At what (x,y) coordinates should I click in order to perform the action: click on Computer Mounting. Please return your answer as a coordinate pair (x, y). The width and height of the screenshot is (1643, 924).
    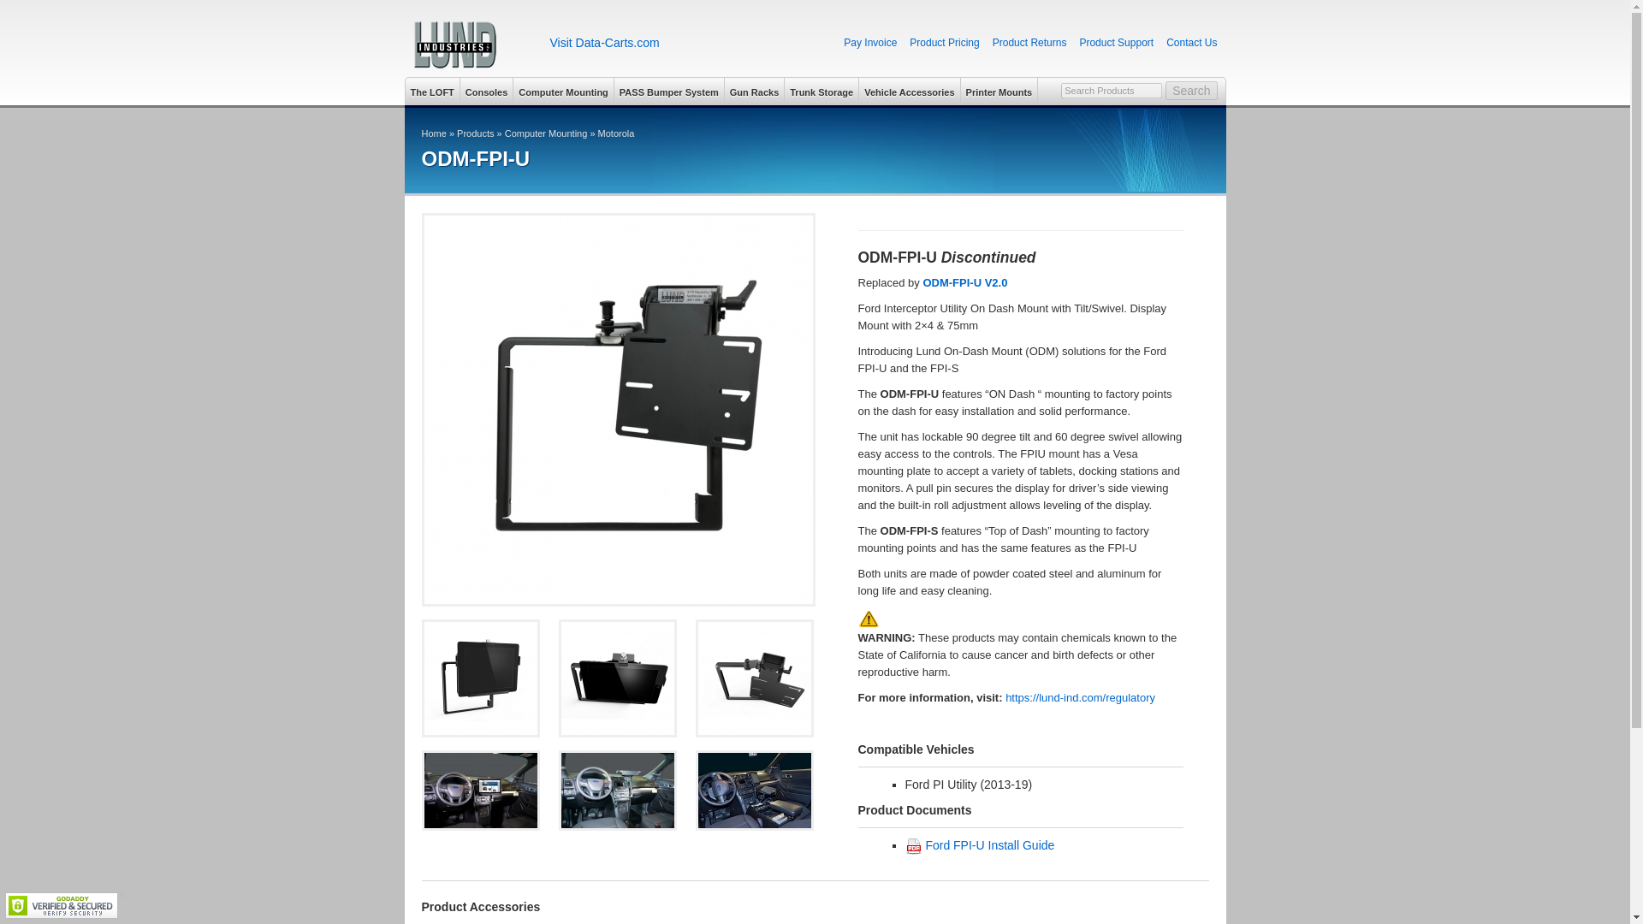
    Looking at the image, I should click on (546, 133).